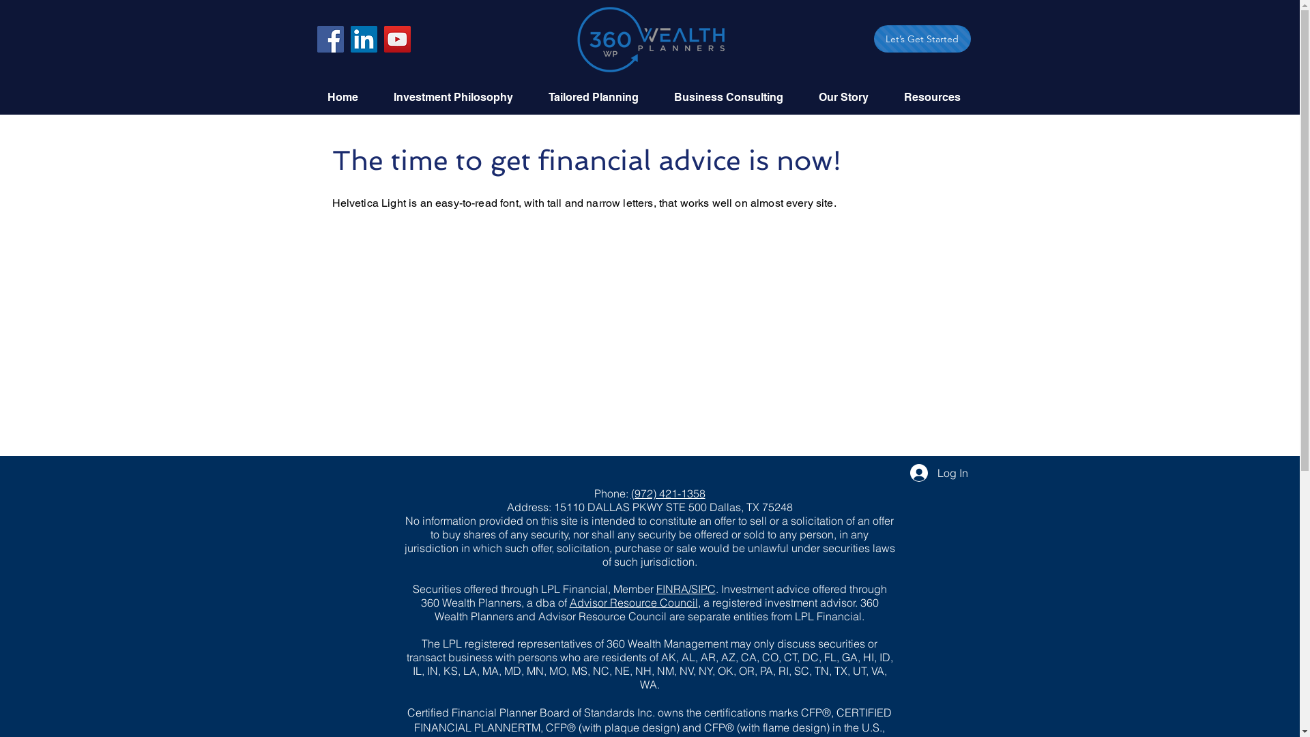 This screenshot has width=1310, height=737. Describe the element at coordinates (736, 98) in the screenshot. I see `Business Consulting` at that location.